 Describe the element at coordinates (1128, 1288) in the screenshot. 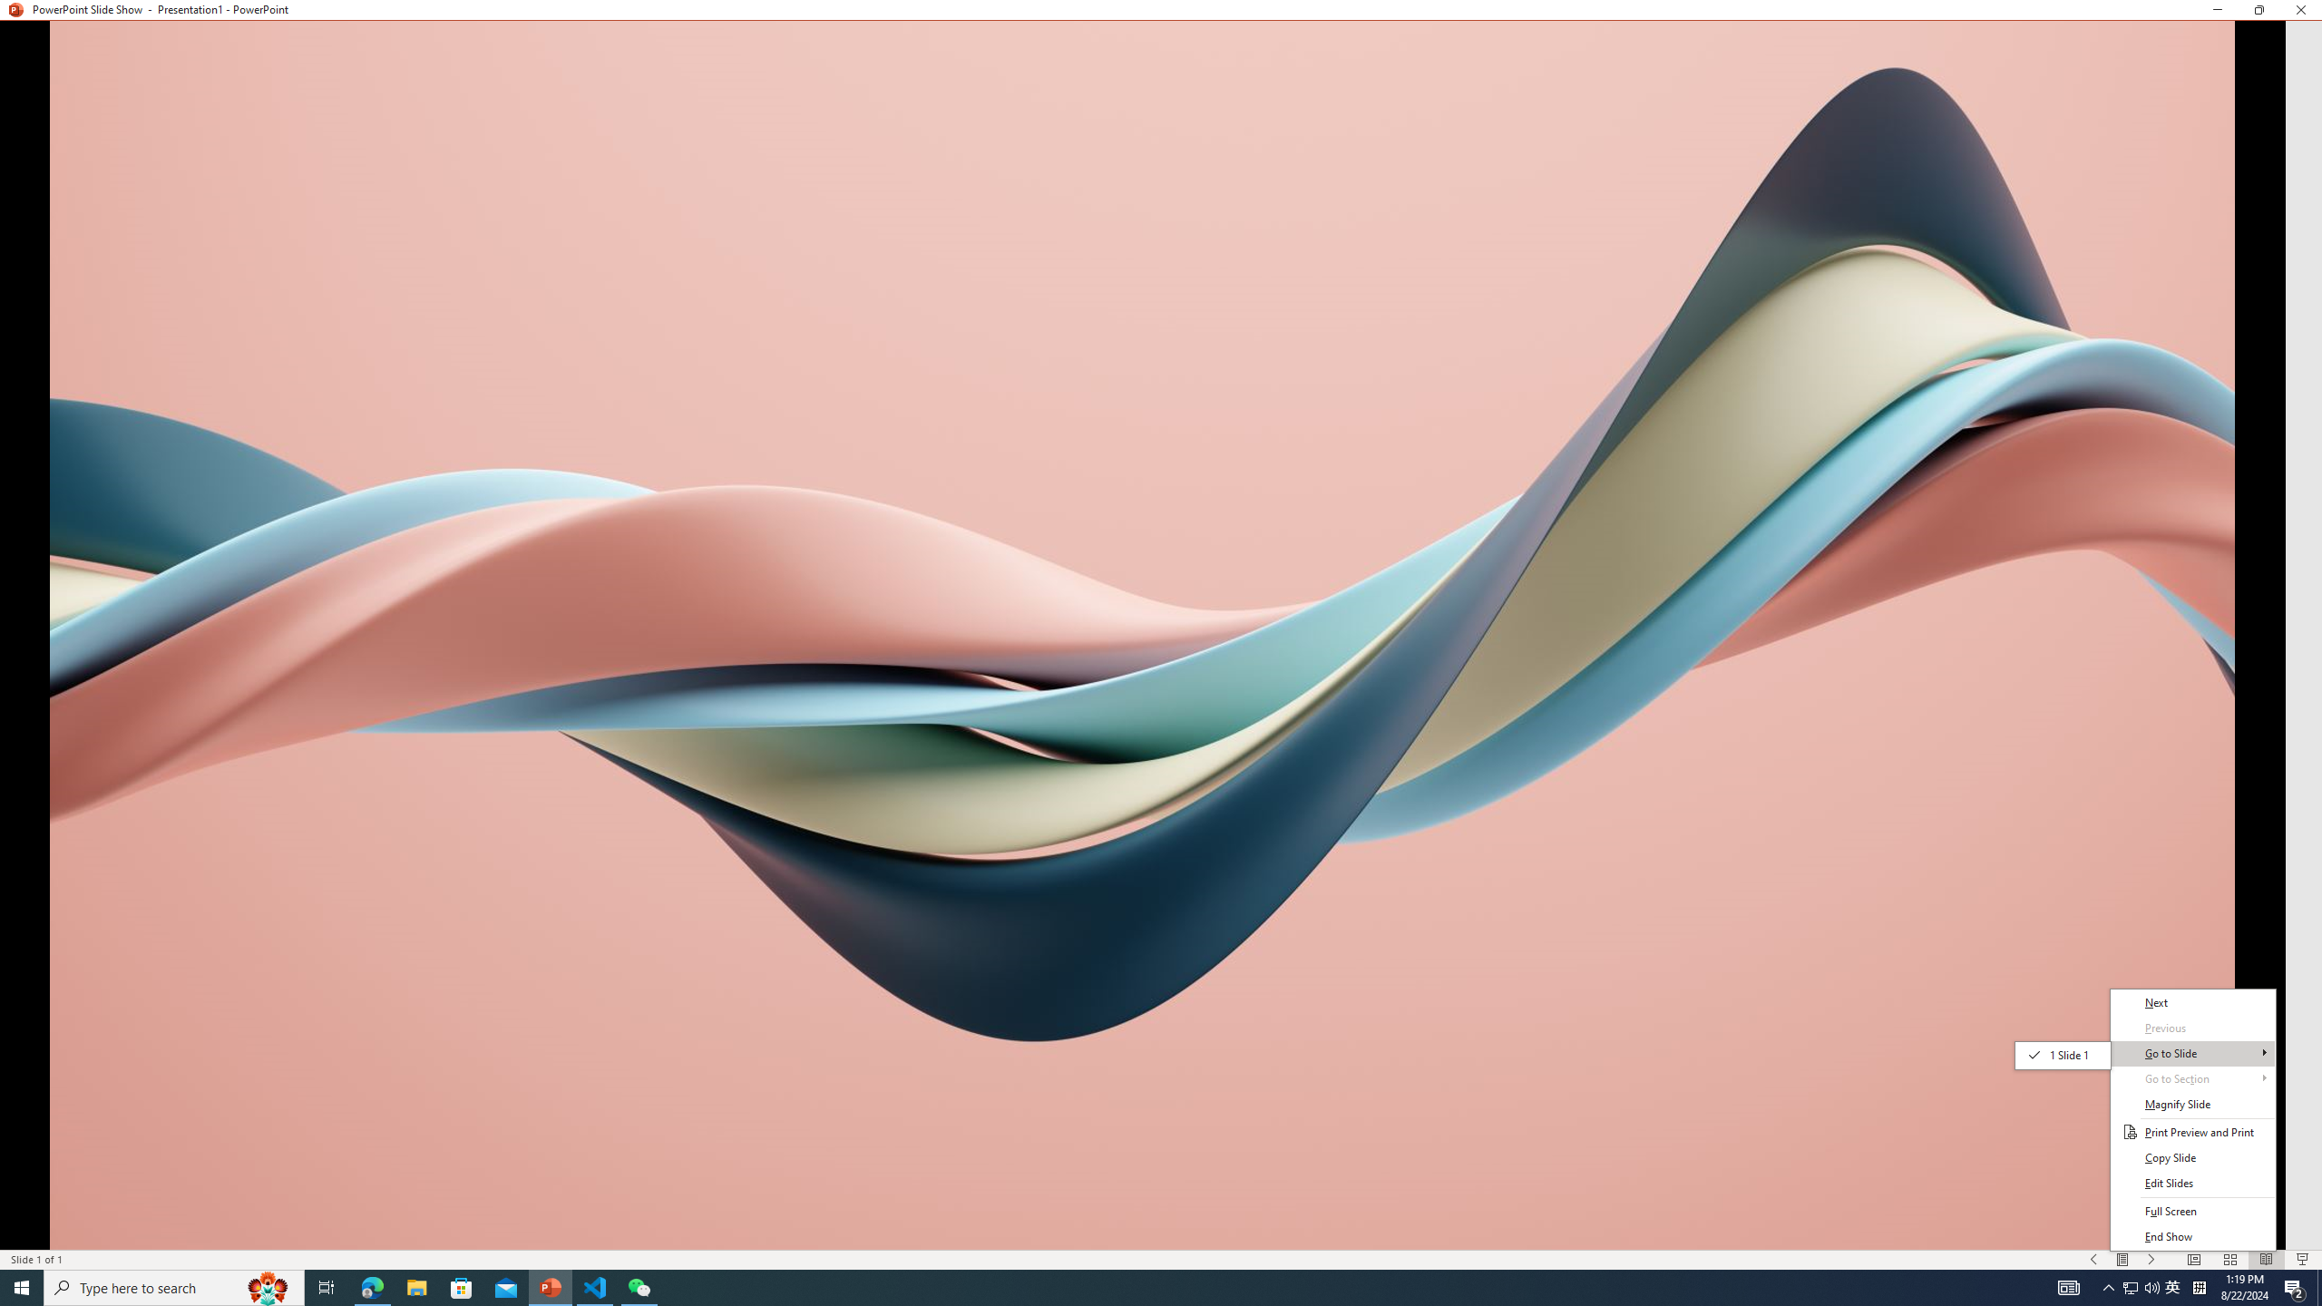

I see `1 Slide 1` at that location.